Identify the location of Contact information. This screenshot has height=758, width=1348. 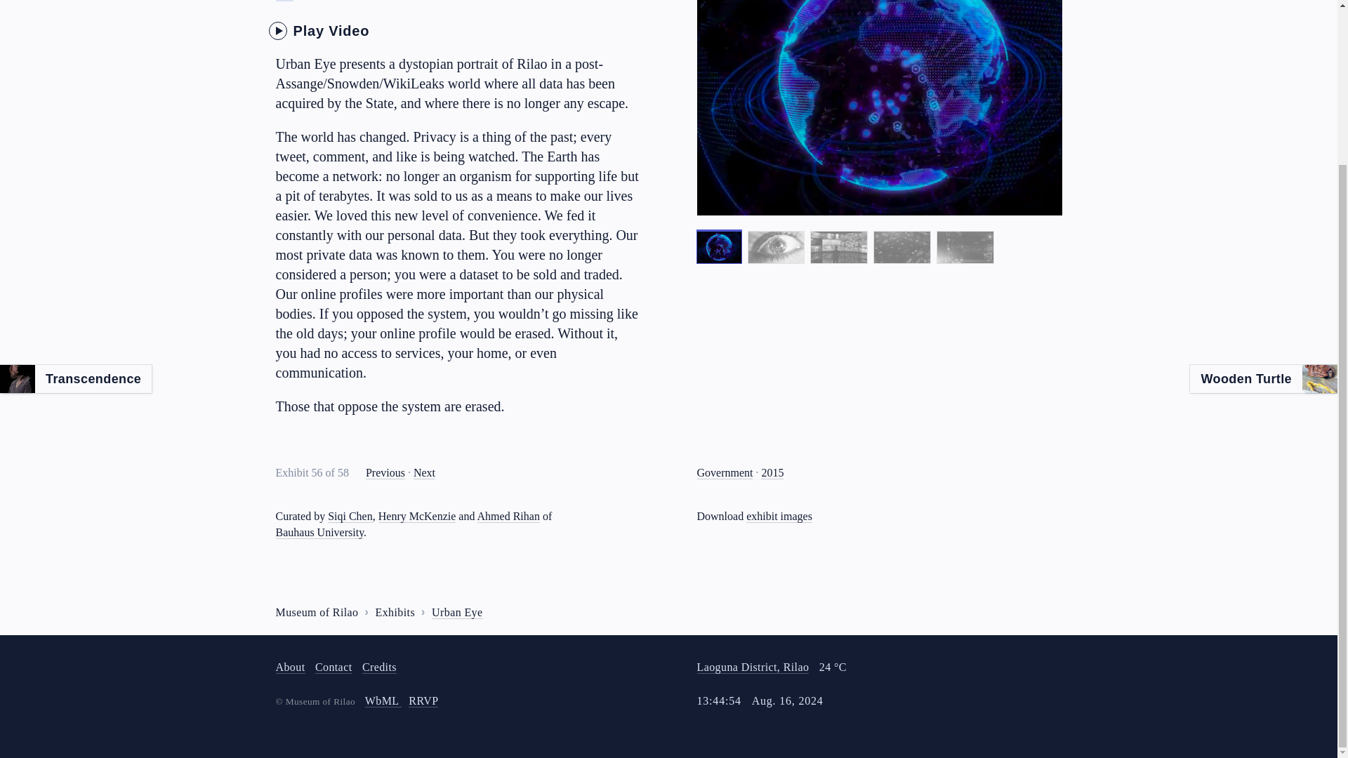
(333, 667).